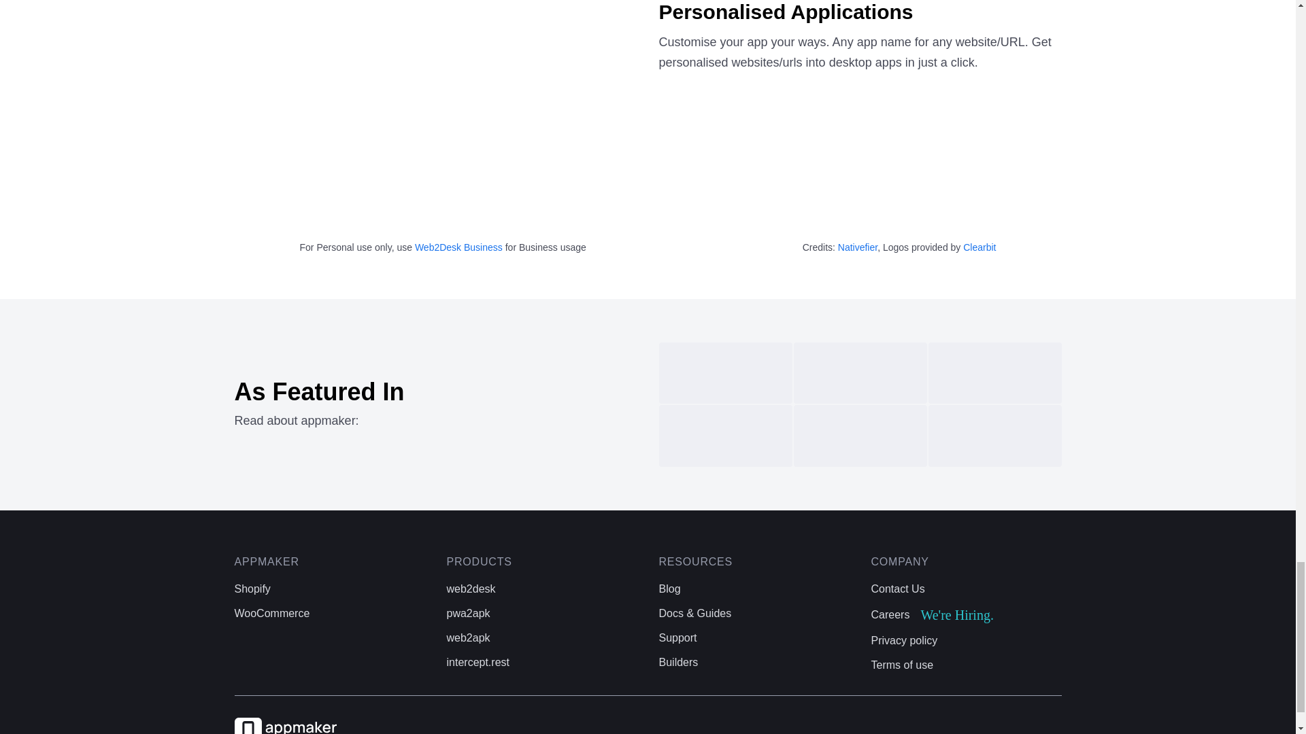 The image size is (1306, 734). What do you see at coordinates (271, 613) in the screenshot?
I see `WooCommerce` at bounding box center [271, 613].